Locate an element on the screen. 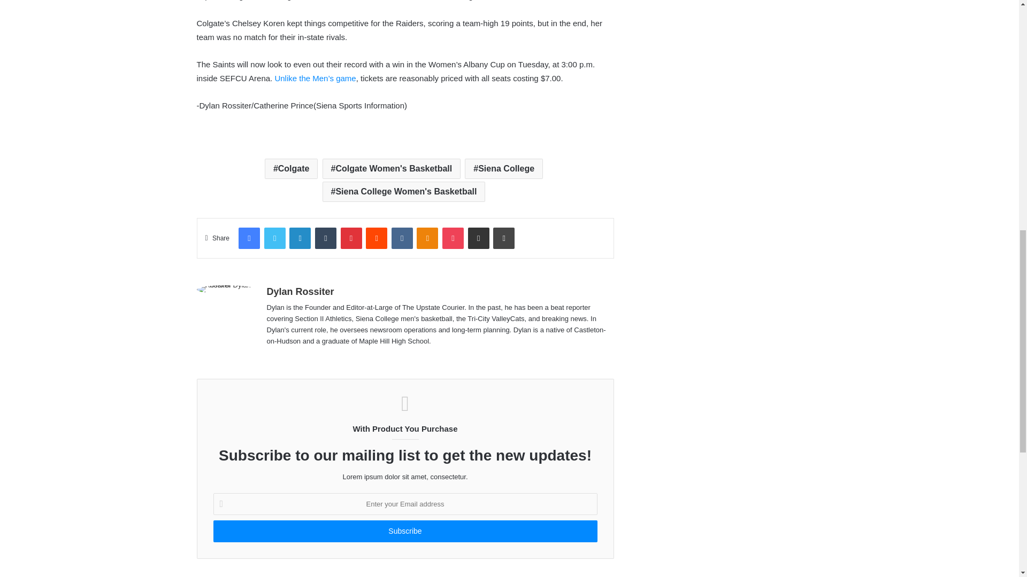  Siena College Women's Basketball is located at coordinates (404, 192).